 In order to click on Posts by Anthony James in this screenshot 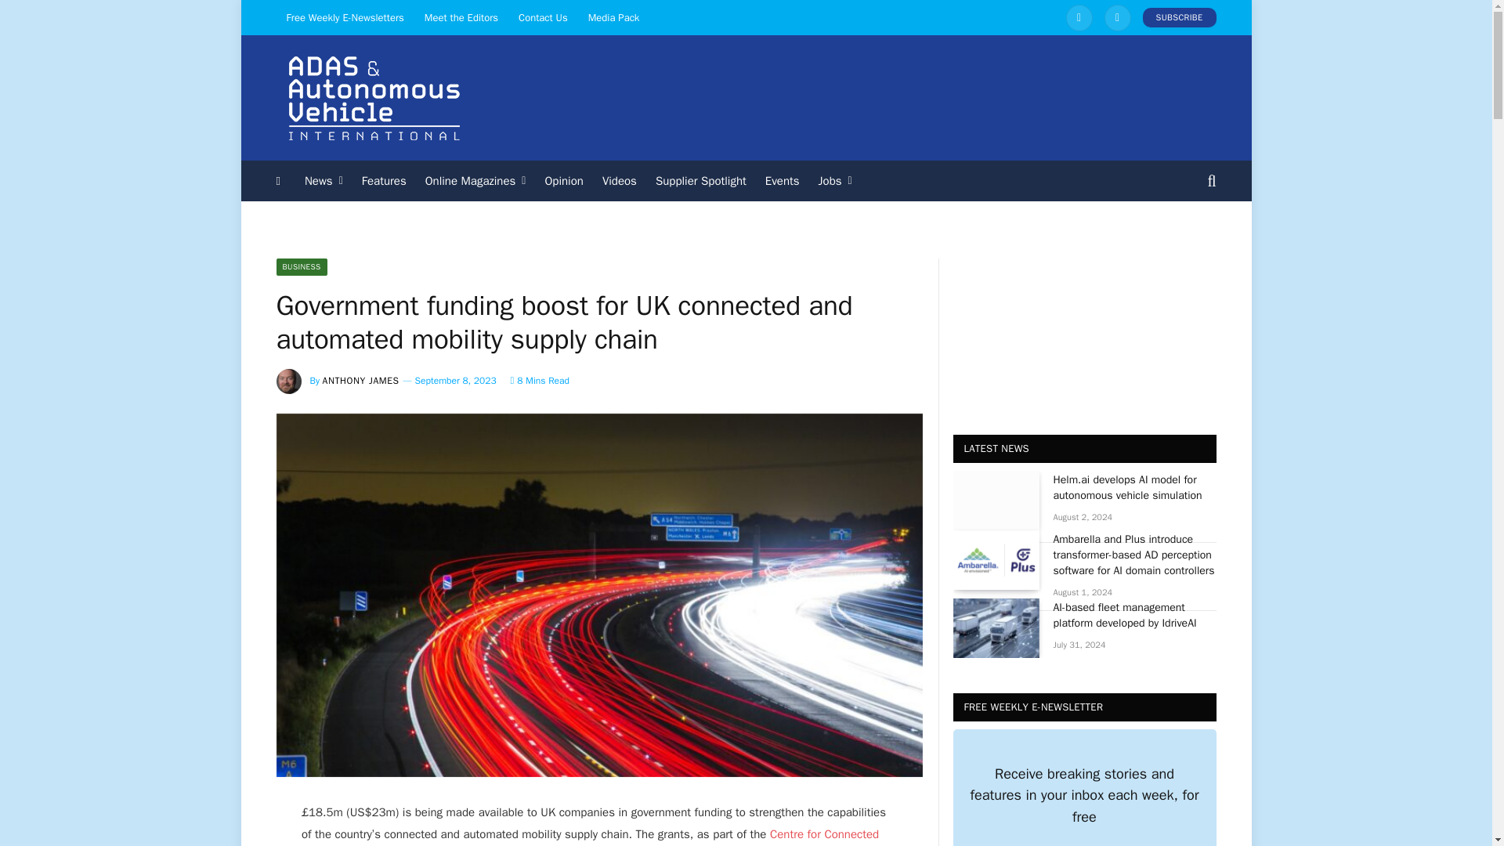, I will do `click(361, 381)`.